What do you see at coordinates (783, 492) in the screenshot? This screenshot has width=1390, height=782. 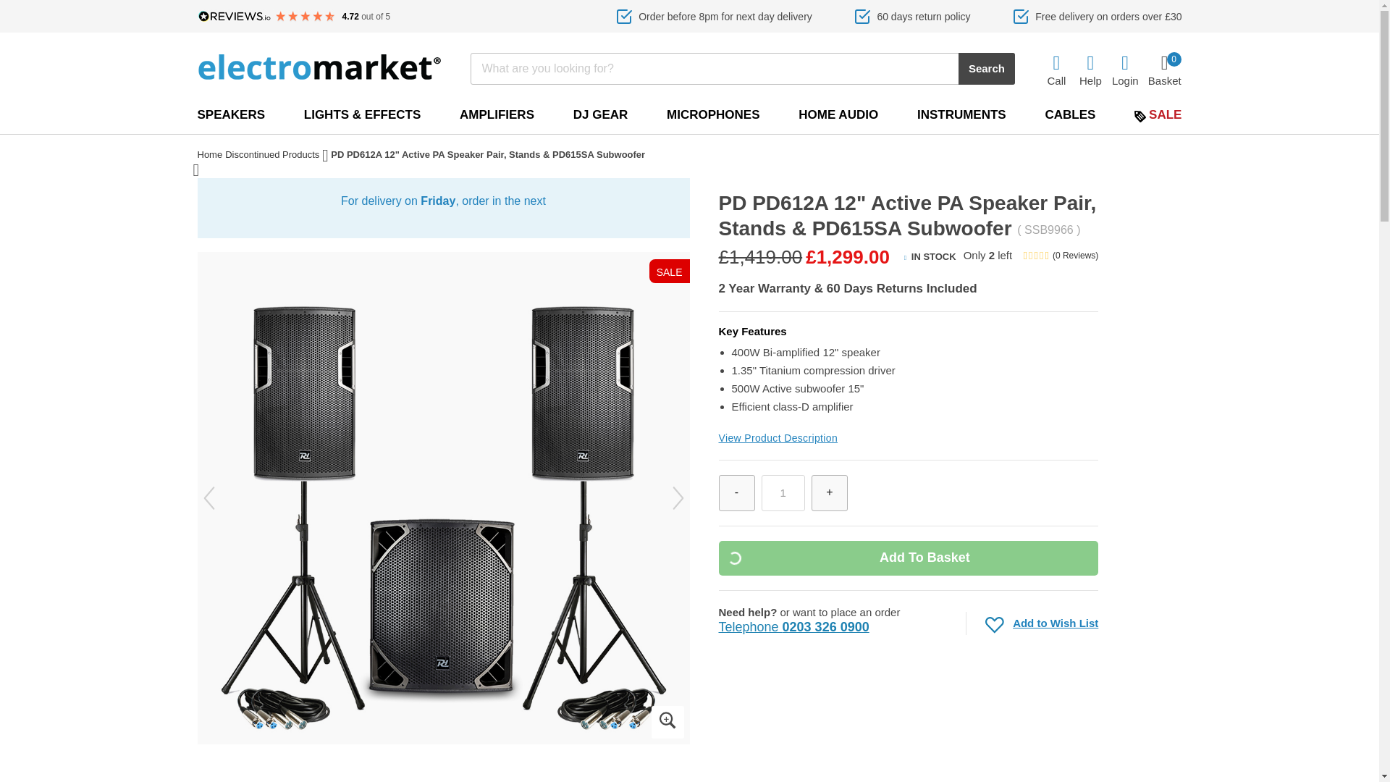 I see `1` at bounding box center [783, 492].